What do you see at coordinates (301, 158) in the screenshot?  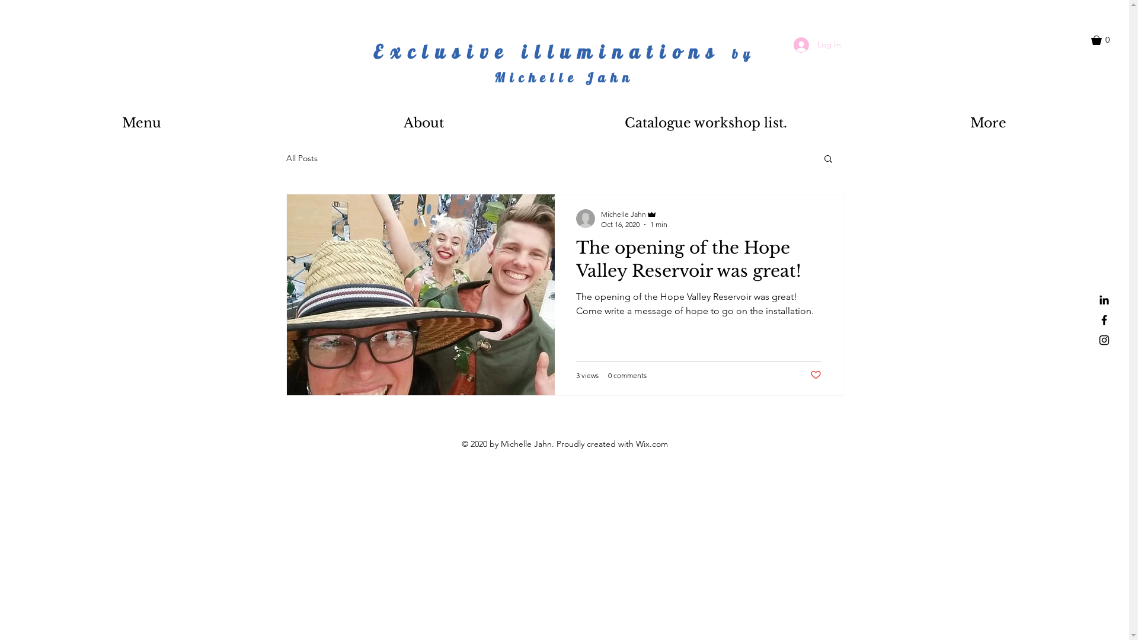 I see `All Posts` at bounding box center [301, 158].